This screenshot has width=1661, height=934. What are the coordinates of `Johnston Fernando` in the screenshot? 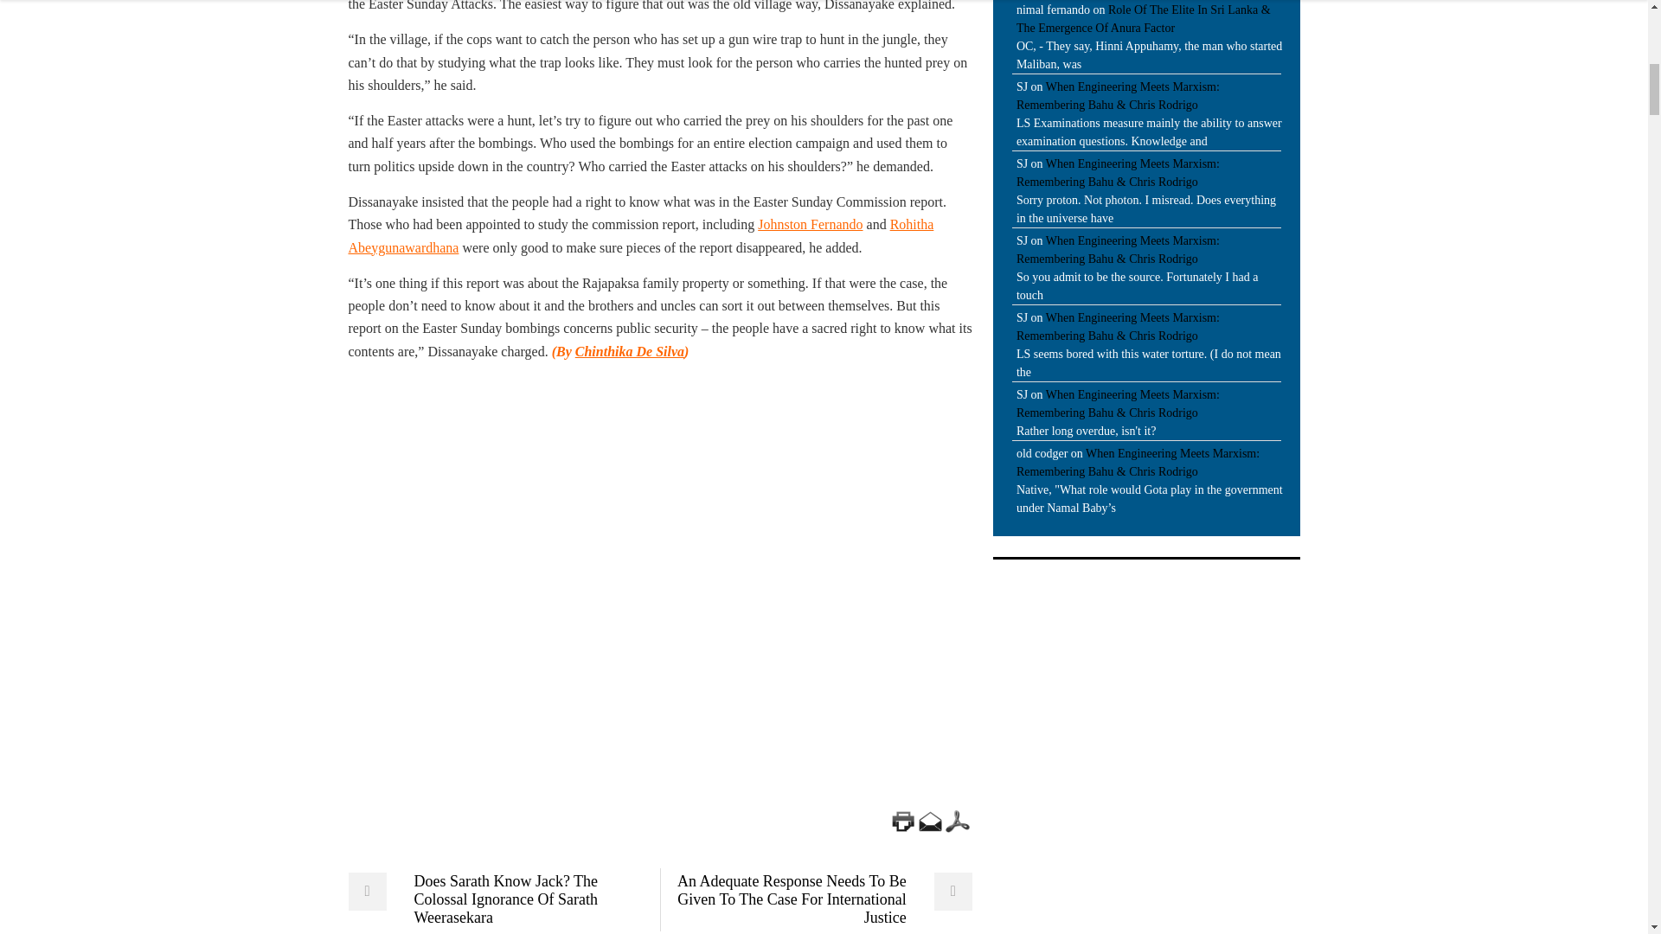 It's located at (810, 223).